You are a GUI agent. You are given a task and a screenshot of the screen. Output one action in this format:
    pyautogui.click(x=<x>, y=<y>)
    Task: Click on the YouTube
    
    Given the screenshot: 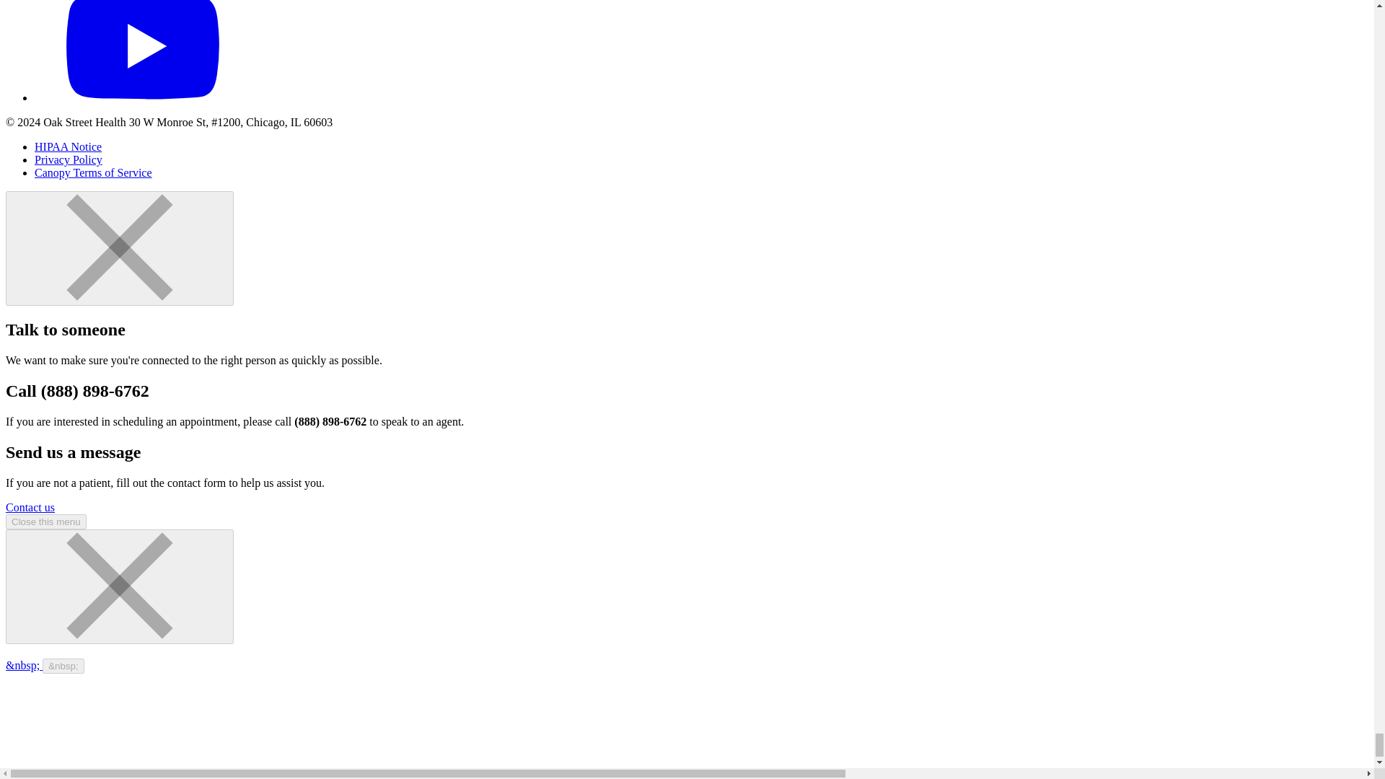 What is the action you would take?
    pyautogui.click(x=143, y=97)
    